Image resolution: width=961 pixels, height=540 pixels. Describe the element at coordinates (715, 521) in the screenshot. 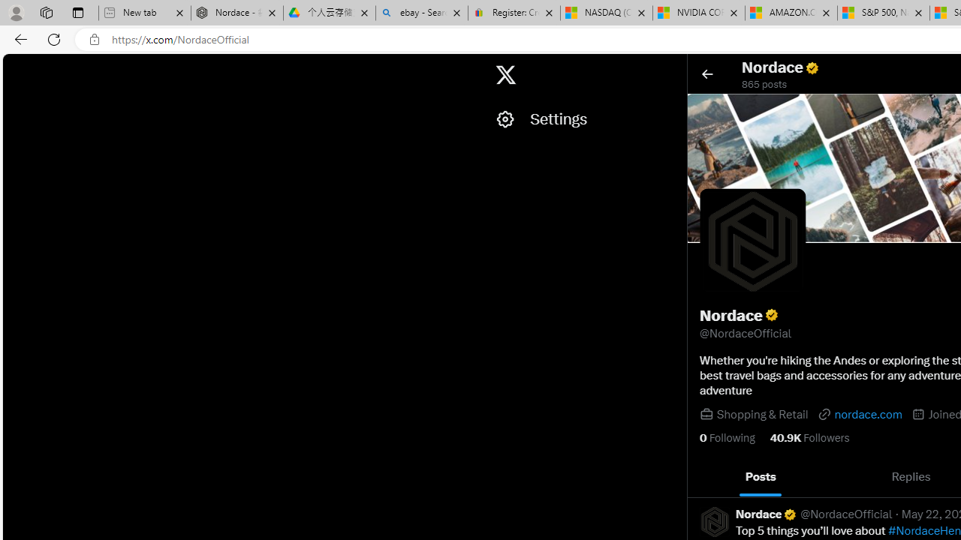

I see `Square profile picture` at that location.